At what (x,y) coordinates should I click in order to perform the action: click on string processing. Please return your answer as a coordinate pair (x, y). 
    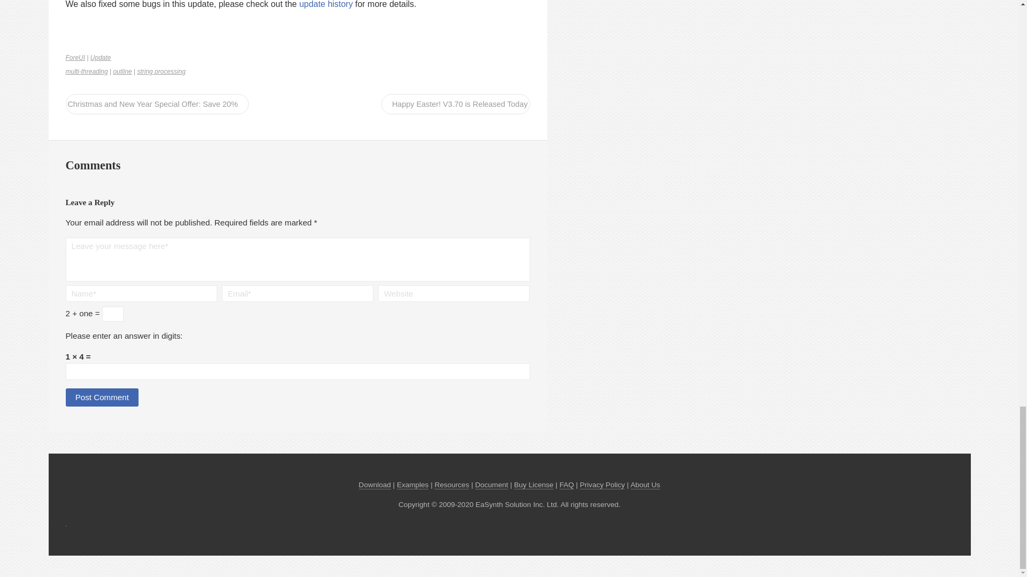
    Looking at the image, I should click on (160, 72).